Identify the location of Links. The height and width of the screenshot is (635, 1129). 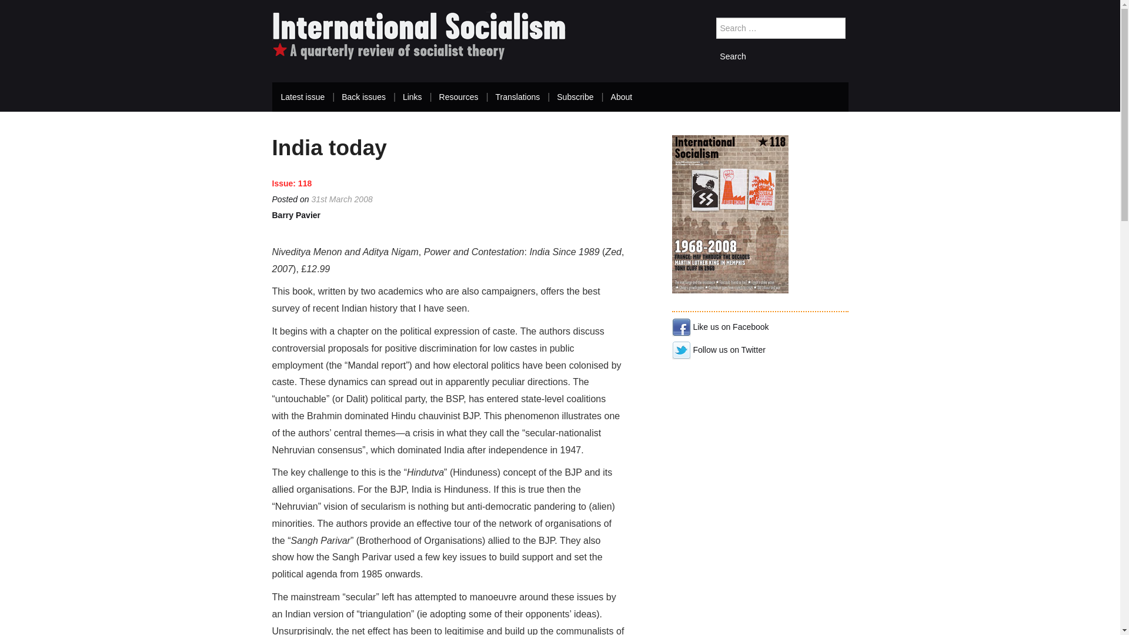
(413, 97).